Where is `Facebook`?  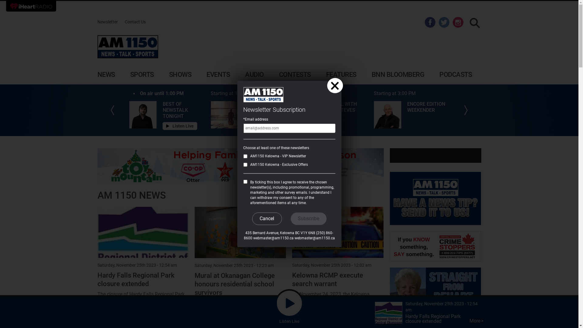 Facebook is located at coordinates (430, 22).